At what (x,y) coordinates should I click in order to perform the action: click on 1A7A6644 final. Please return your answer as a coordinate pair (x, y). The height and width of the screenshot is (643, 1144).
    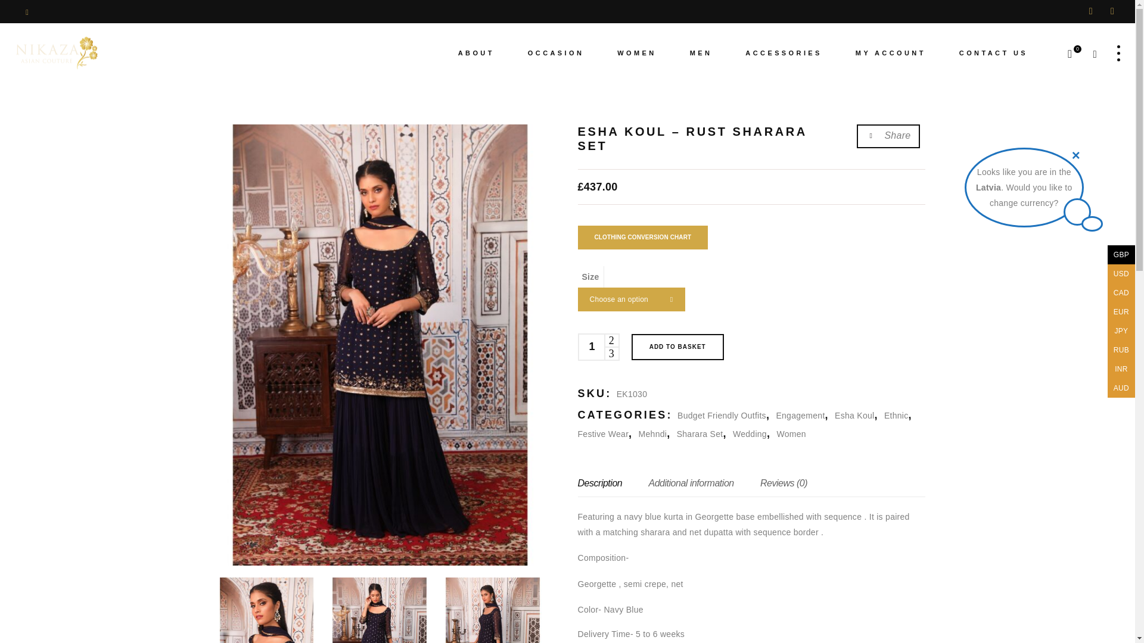
    Looking at the image, I should click on (492, 610).